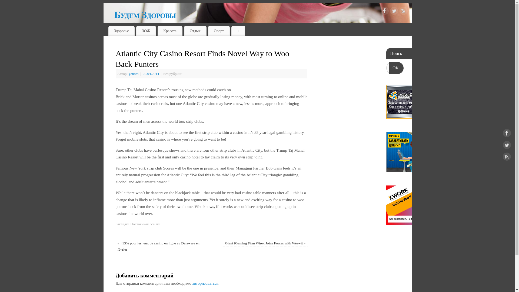  What do you see at coordinates (151, 74) in the screenshot?
I see `00:53` at bounding box center [151, 74].